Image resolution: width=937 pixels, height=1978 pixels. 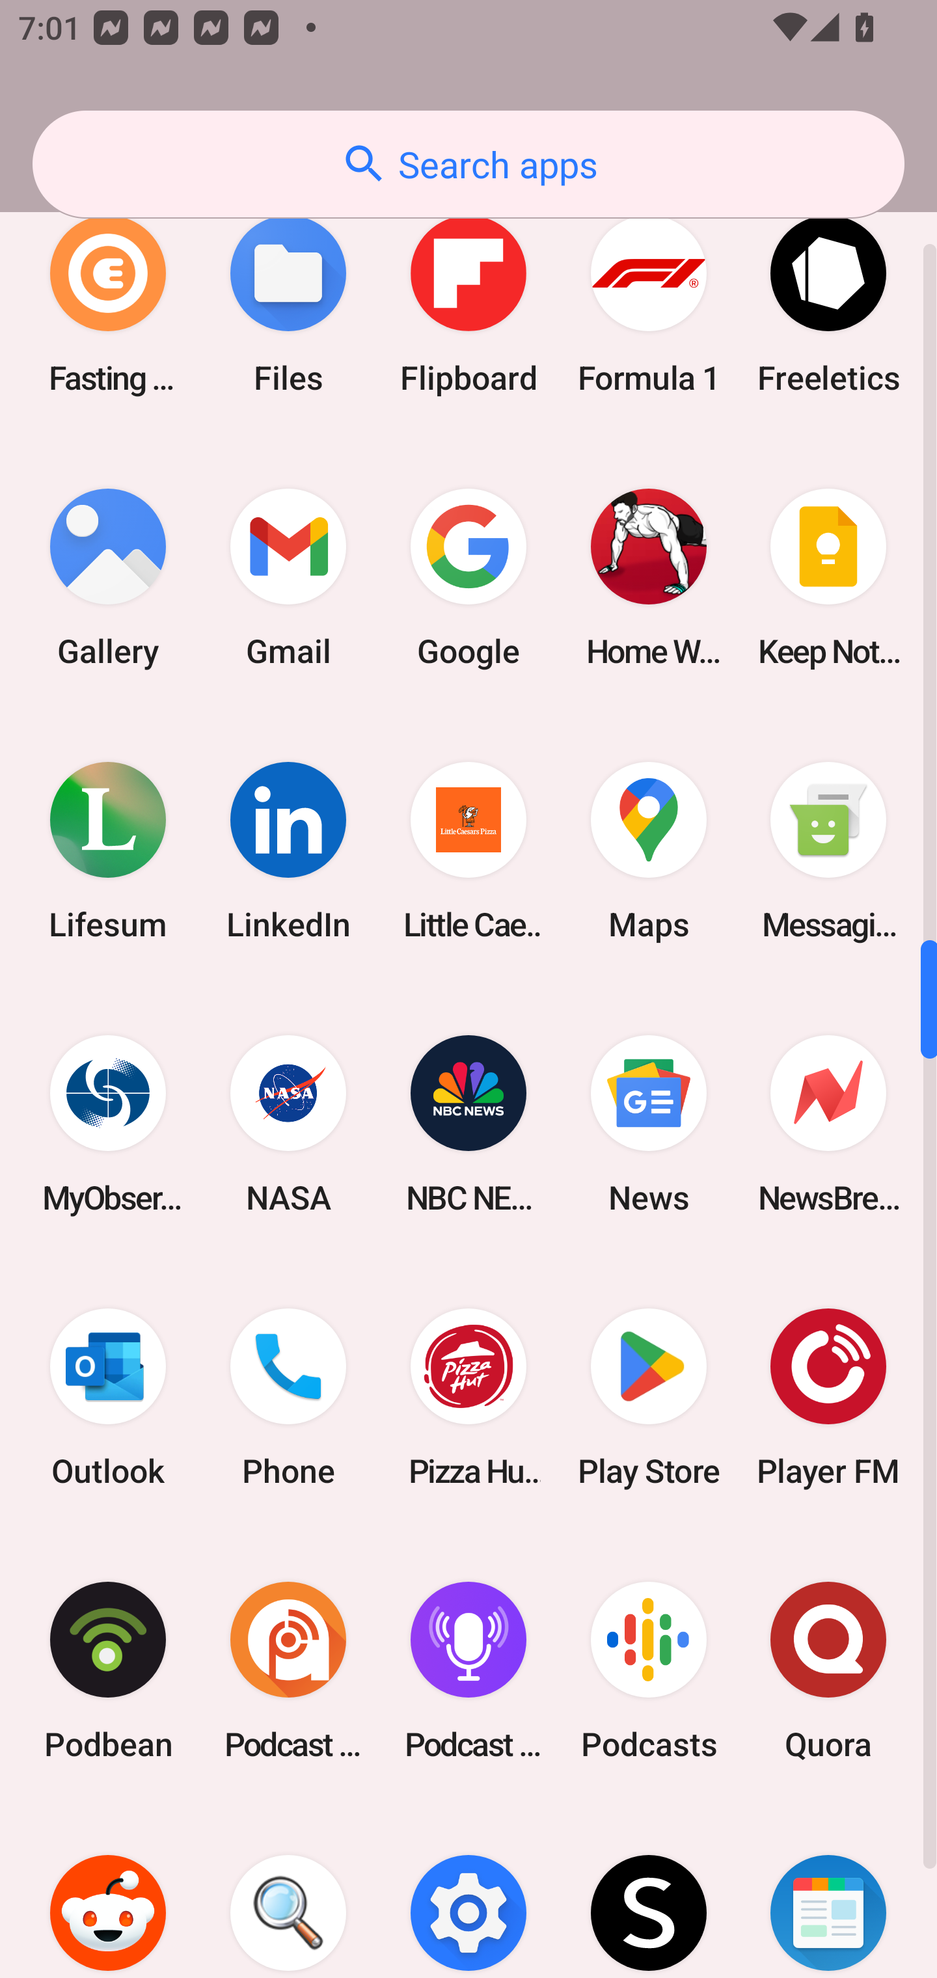 I want to click on Phone, so click(x=288, y=1398).